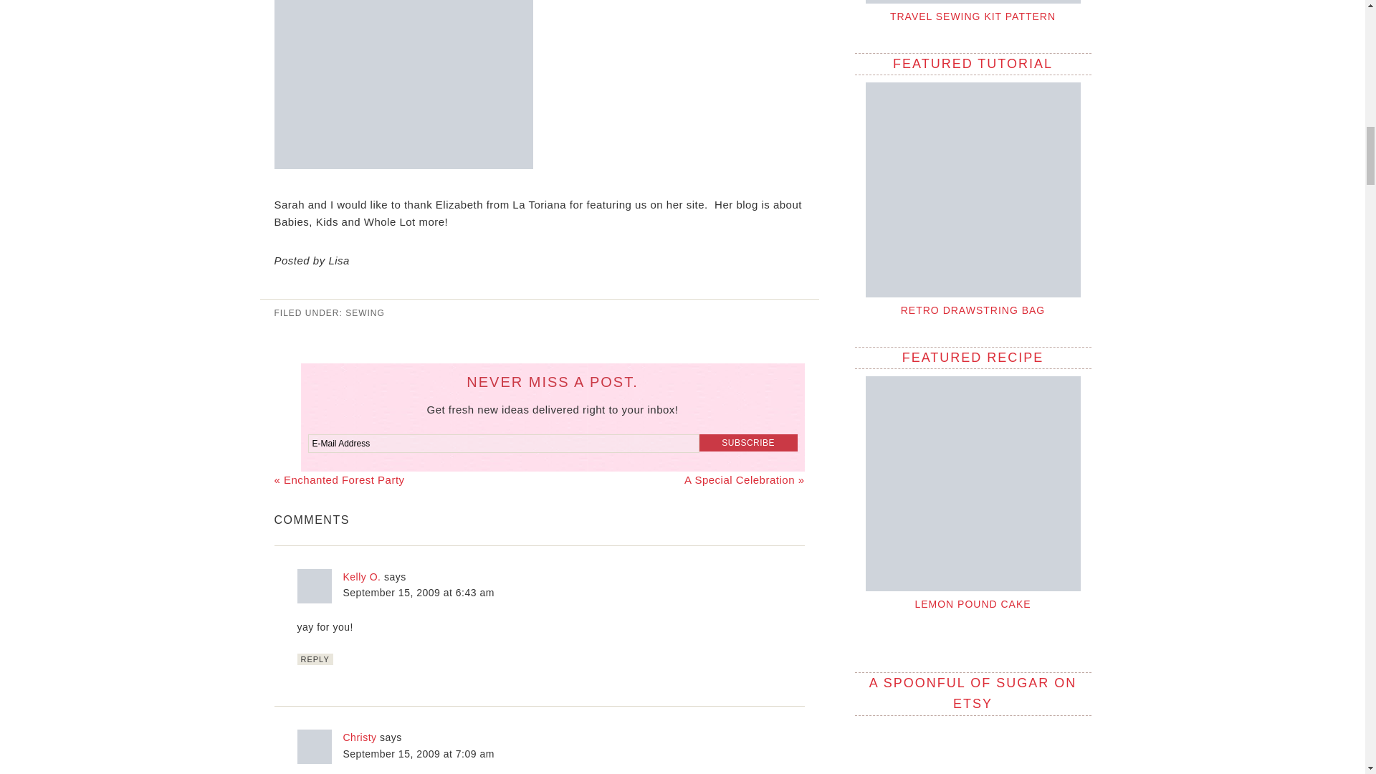  I want to click on Lemon Pound Cake, so click(973, 483).